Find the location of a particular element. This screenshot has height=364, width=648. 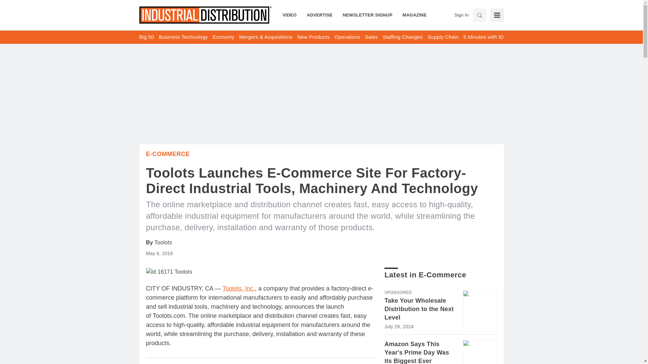

Staffing Changes is located at coordinates (403, 37).